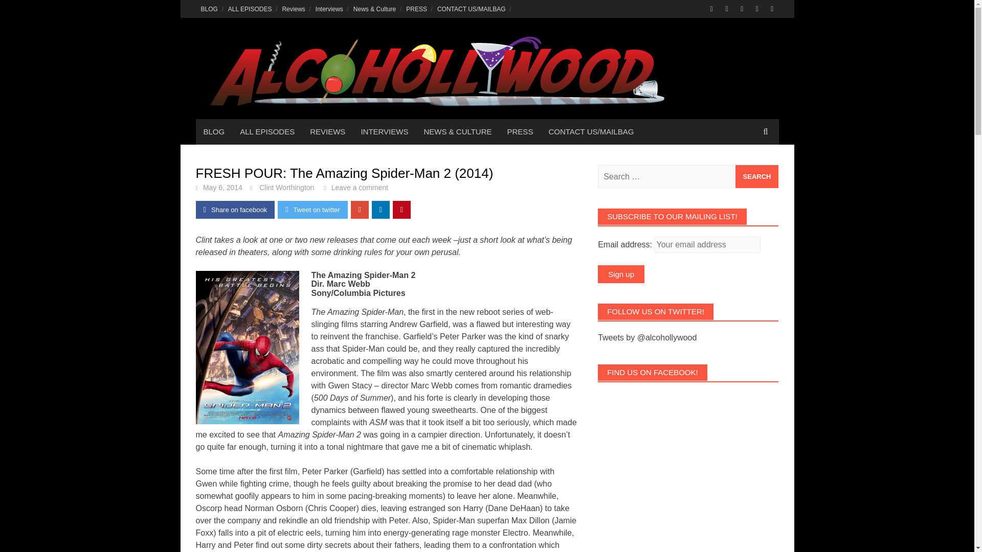 The height and width of the screenshot is (552, 982). I want to click on Interviews, so click(329, 9).